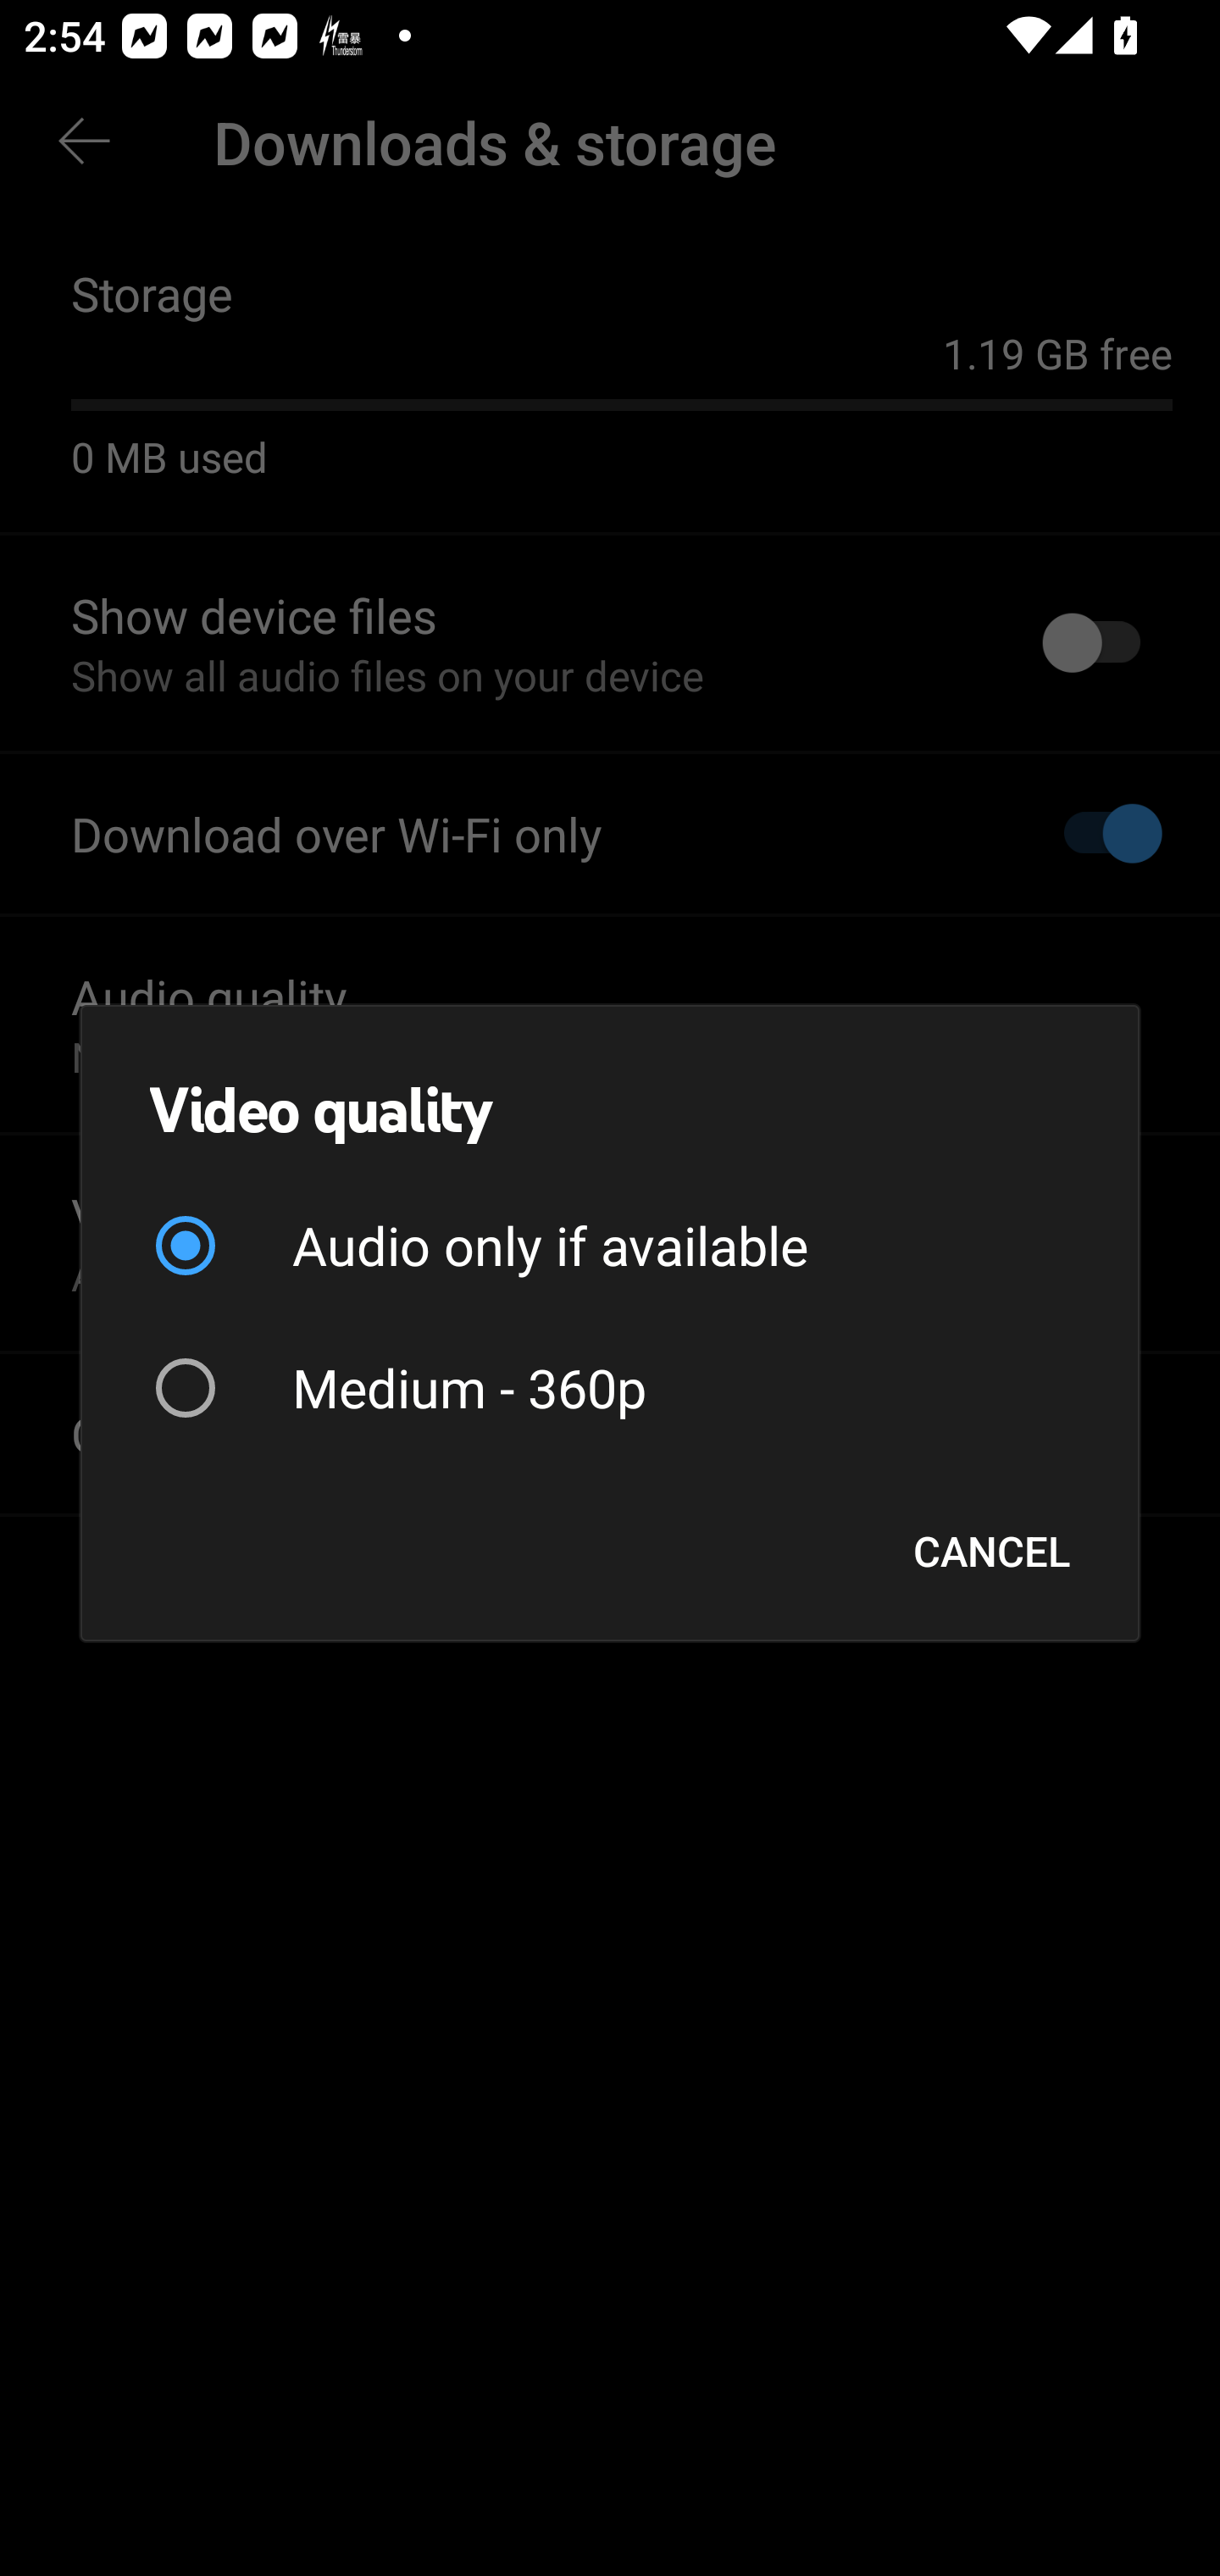 The height and width of the screenshot is (2576, 1220). Describe the element at coordinates (991, 1551) in the screenshot. I see `CANCEL` at that location.